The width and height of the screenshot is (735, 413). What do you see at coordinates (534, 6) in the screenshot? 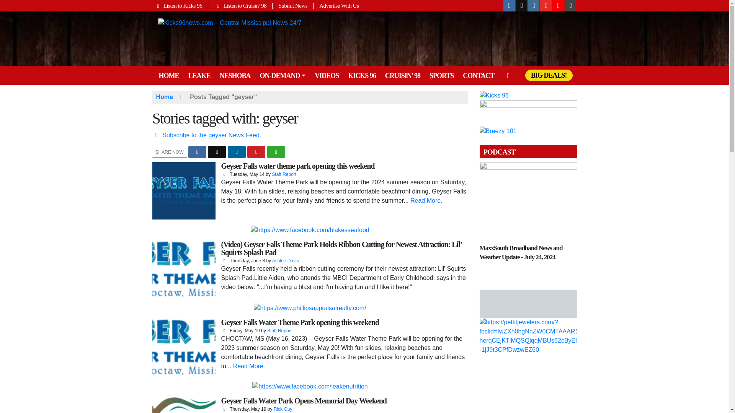
I see `Follow us on Instagram` at bounding box center [534, 6].